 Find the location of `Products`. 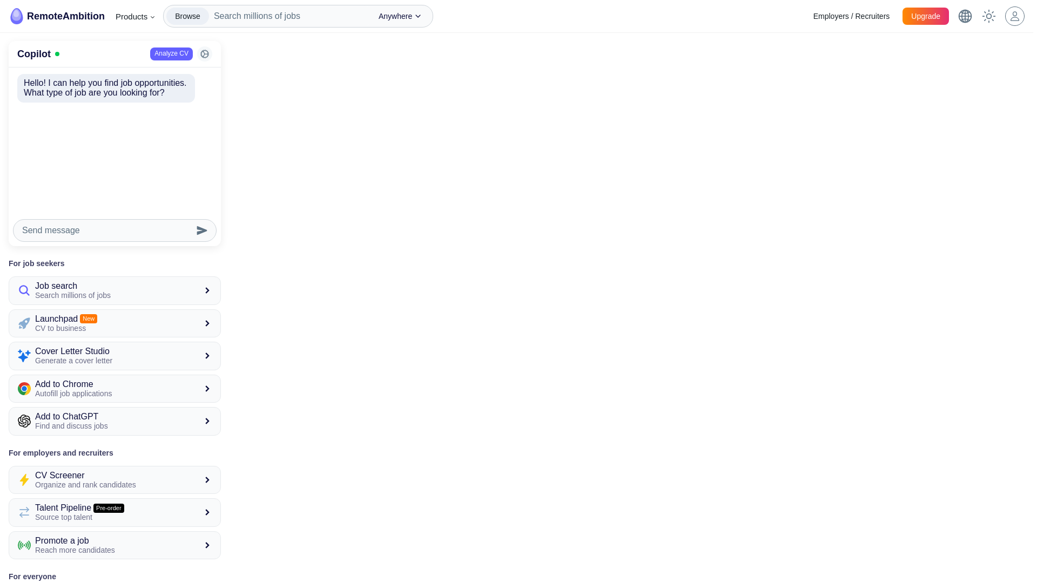

Products is located at coordinates (115, 512).